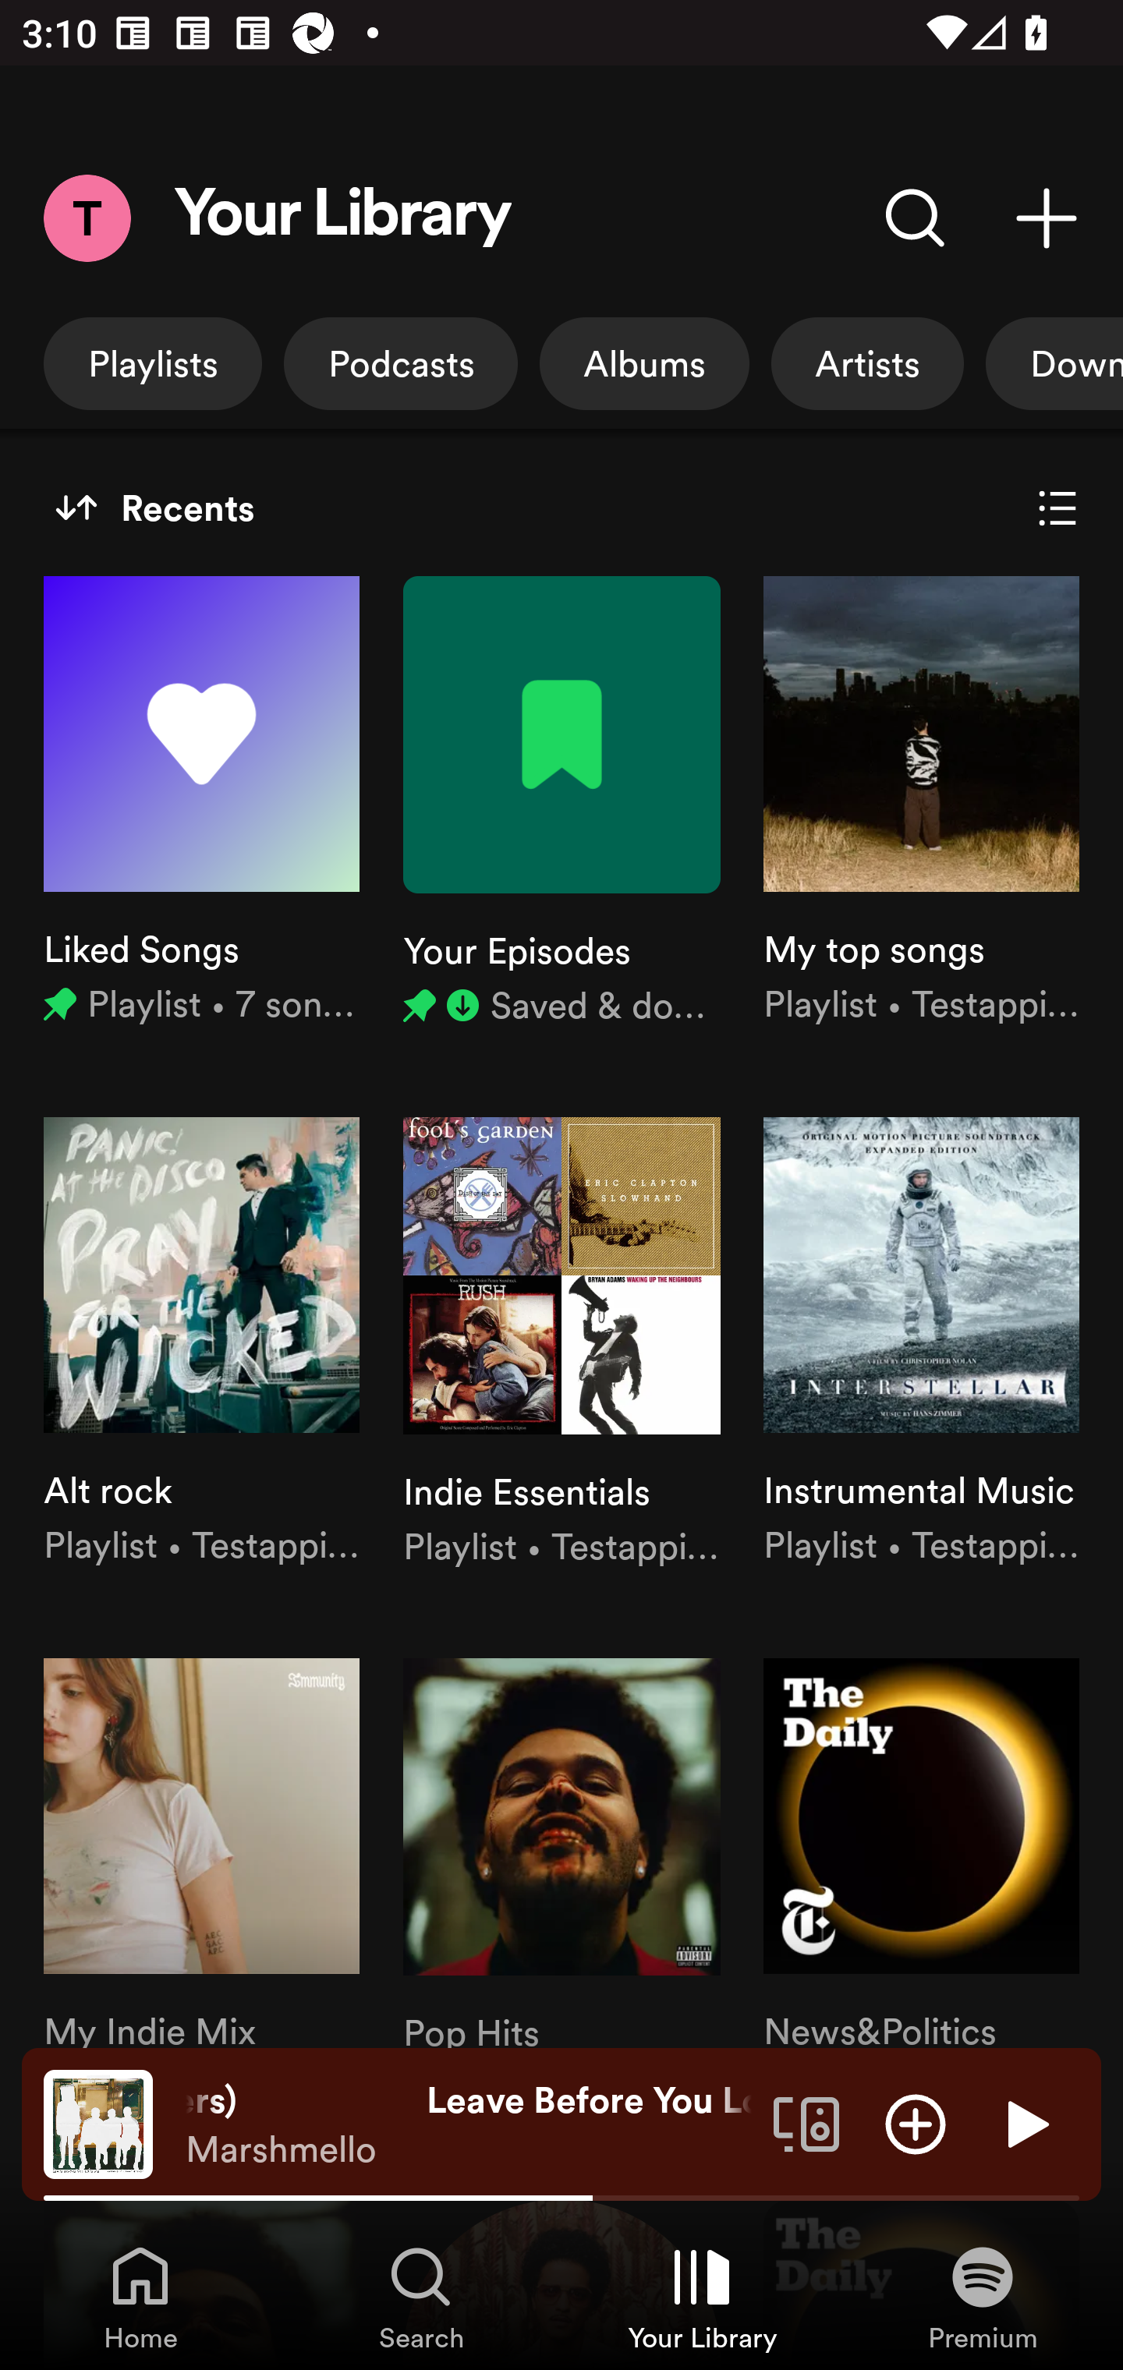 The height and width of the screenshot is (2370, 1123). Describe the element at coordinates (1047, 218) in the screenshot. I see `Create playlist` at that location.